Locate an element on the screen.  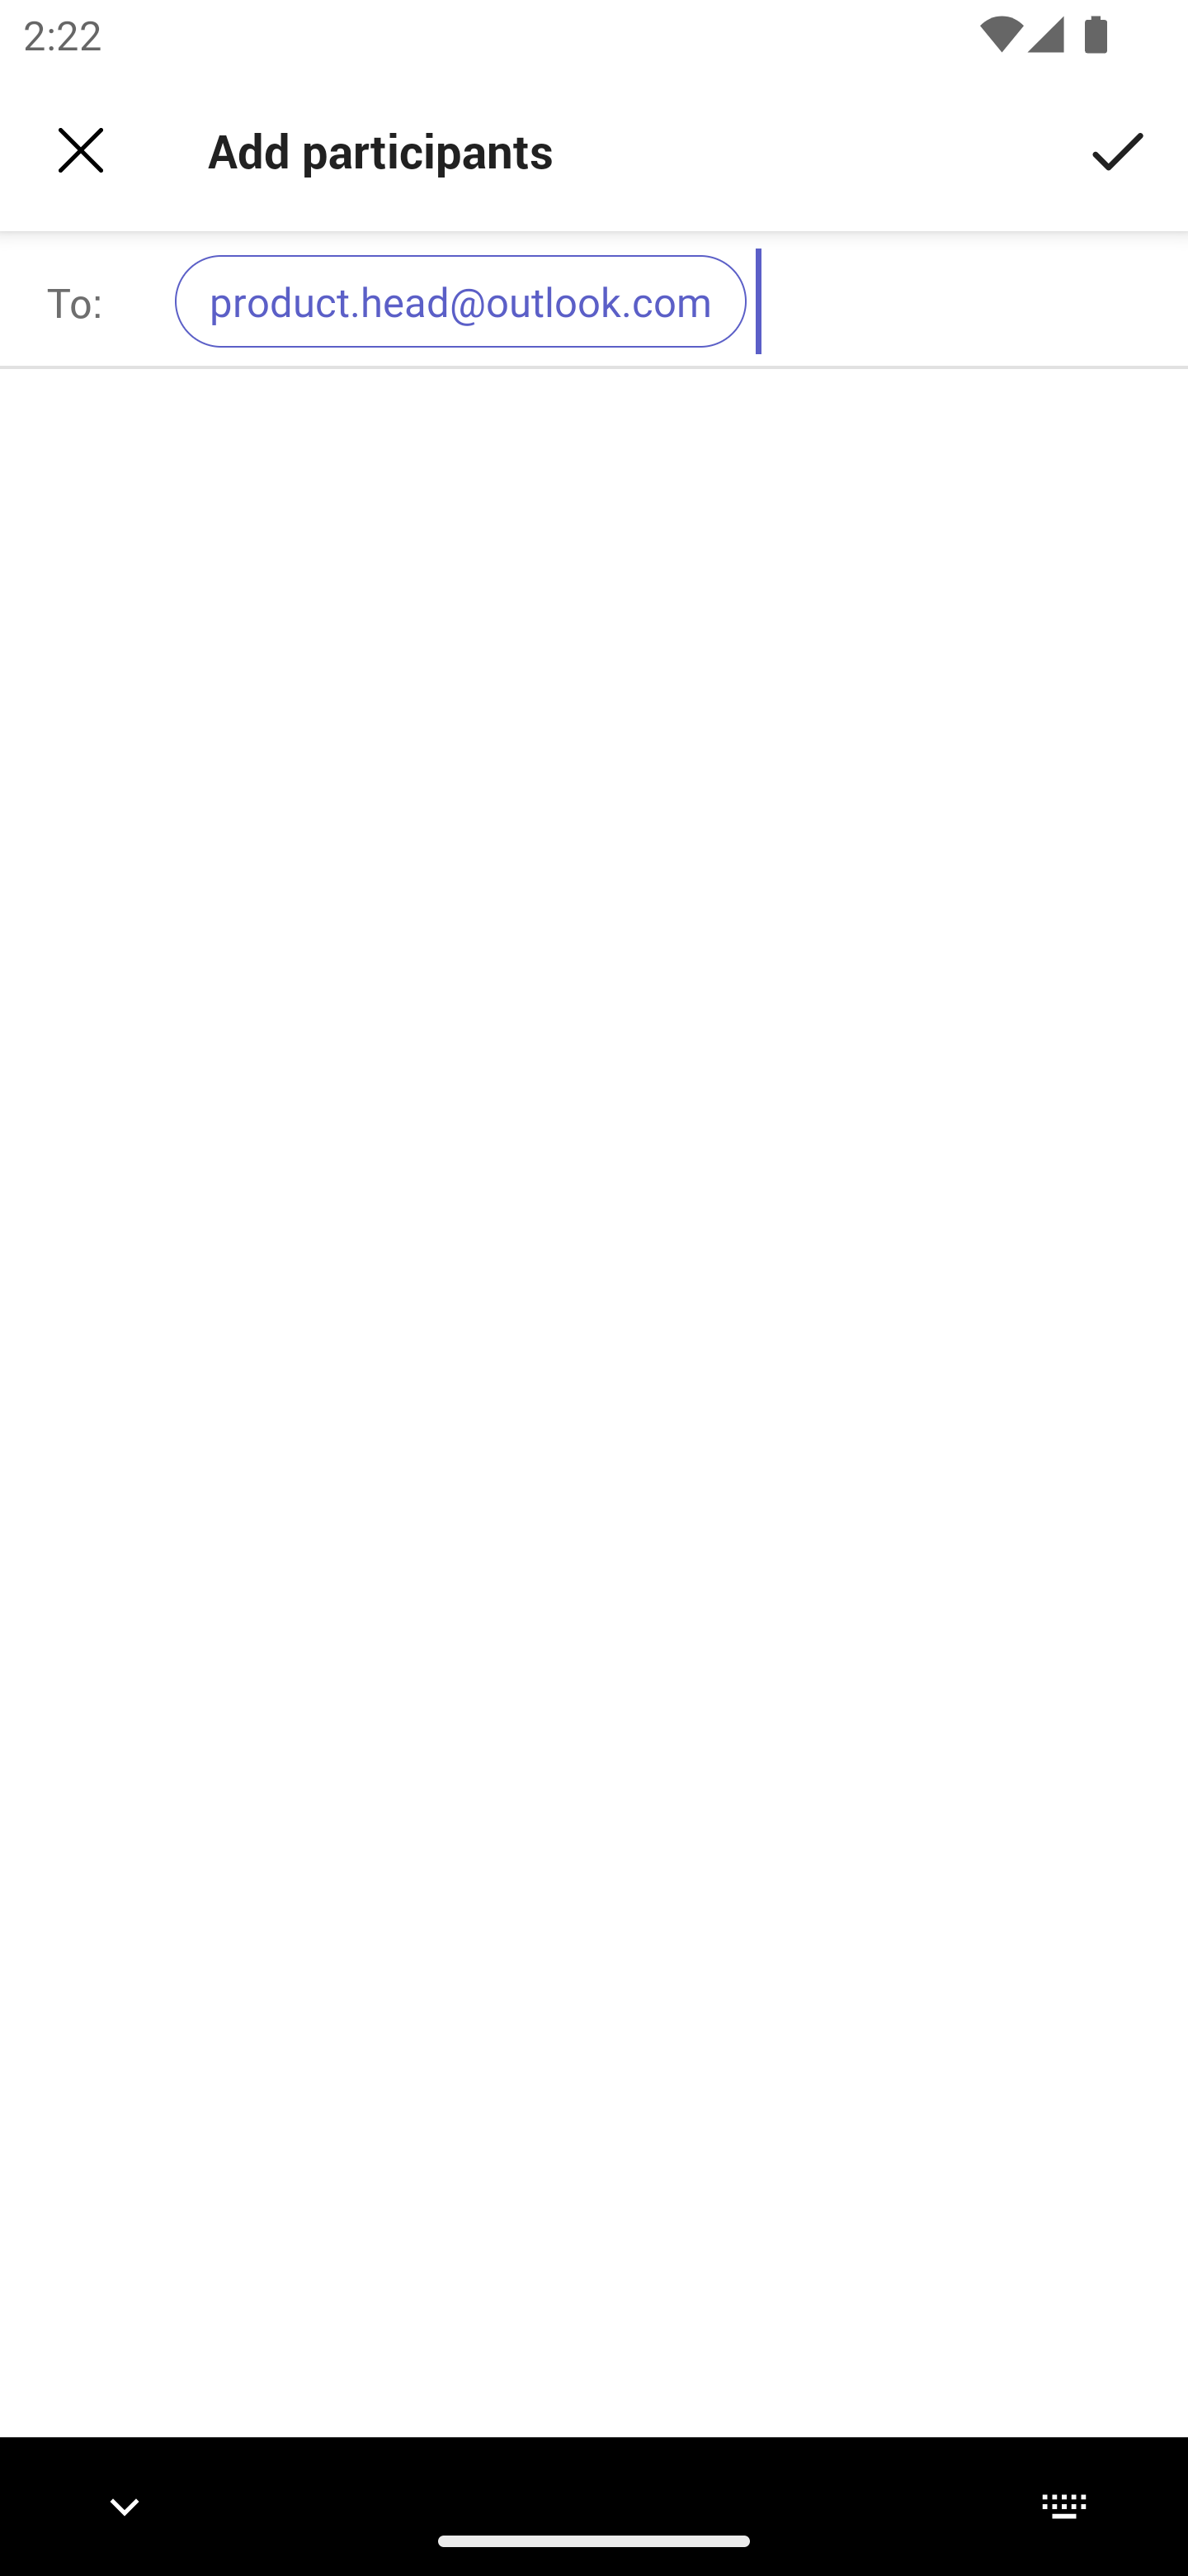
Back is located at coordinates (81, 150).